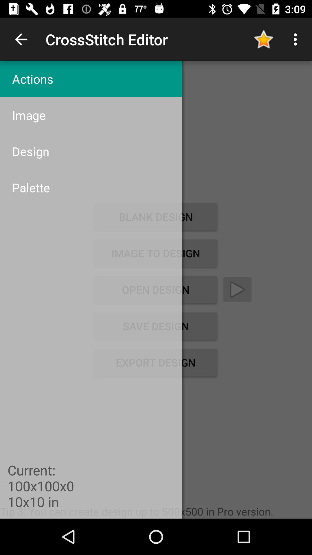  What do you see at coordinates (156, 217) in the screenshot?
I see `flip until the blank design icon` at bounding box center [156, 217].